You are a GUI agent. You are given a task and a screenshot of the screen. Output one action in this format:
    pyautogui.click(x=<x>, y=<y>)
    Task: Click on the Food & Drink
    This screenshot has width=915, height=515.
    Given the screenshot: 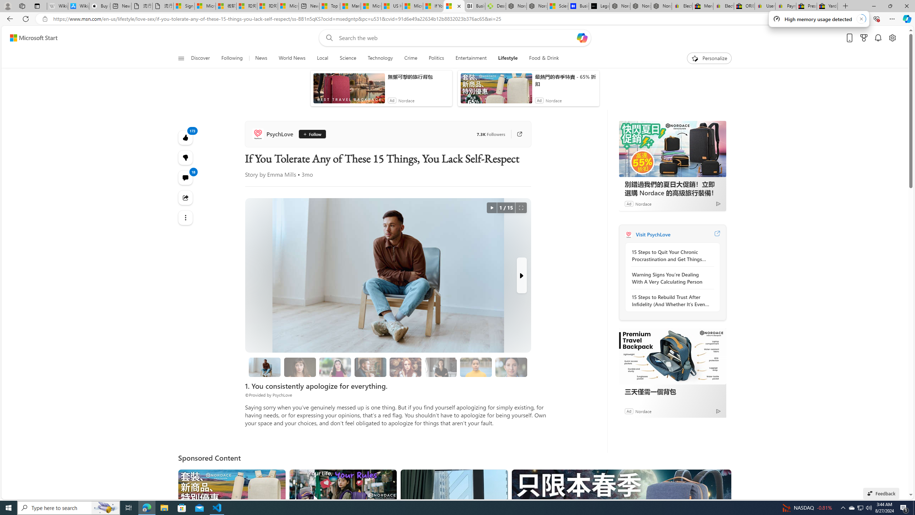 What is the action you would take?
    pyautogui.click(x=541, y=58)
    